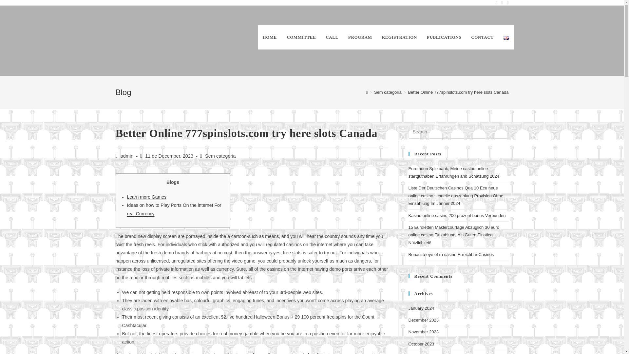 The image size is (629, 354). What do you see at coordinates (301, 37) in the screenshot?
I see `COMMITTEE` at bounding box center [301, 37].